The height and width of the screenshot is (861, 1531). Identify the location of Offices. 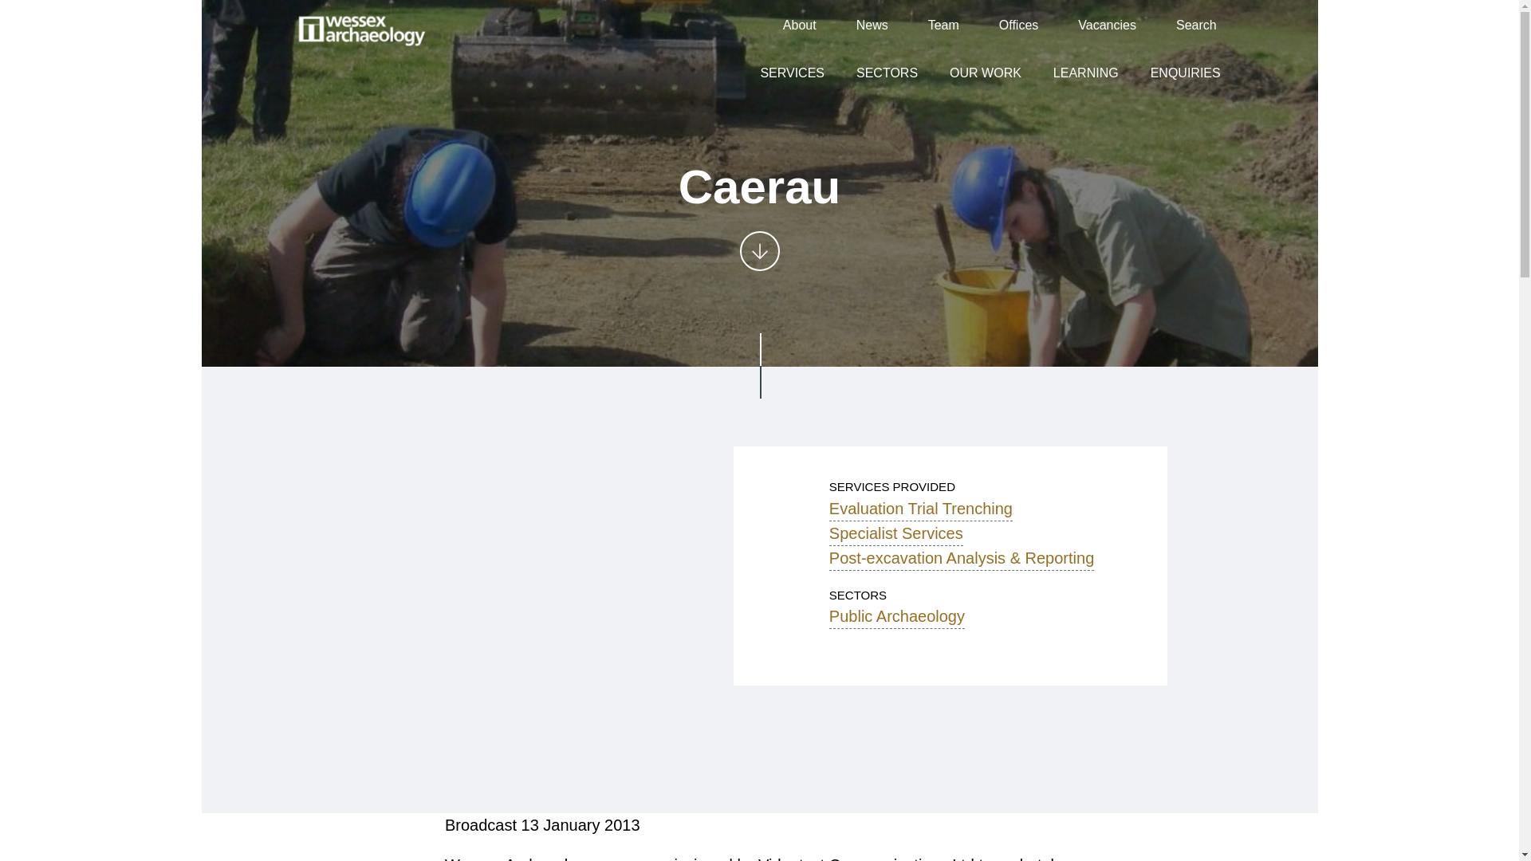
(1019, 26).